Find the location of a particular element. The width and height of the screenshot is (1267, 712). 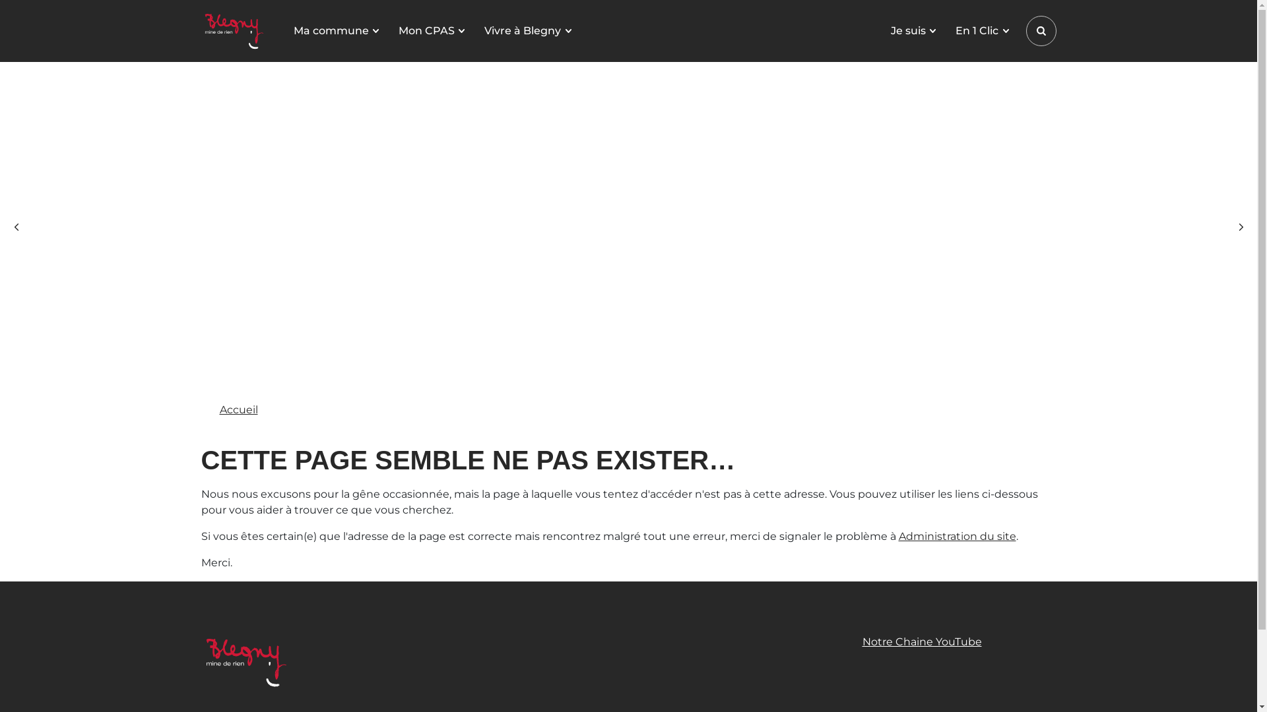

Administration du site is located at coordinates (958, 537).